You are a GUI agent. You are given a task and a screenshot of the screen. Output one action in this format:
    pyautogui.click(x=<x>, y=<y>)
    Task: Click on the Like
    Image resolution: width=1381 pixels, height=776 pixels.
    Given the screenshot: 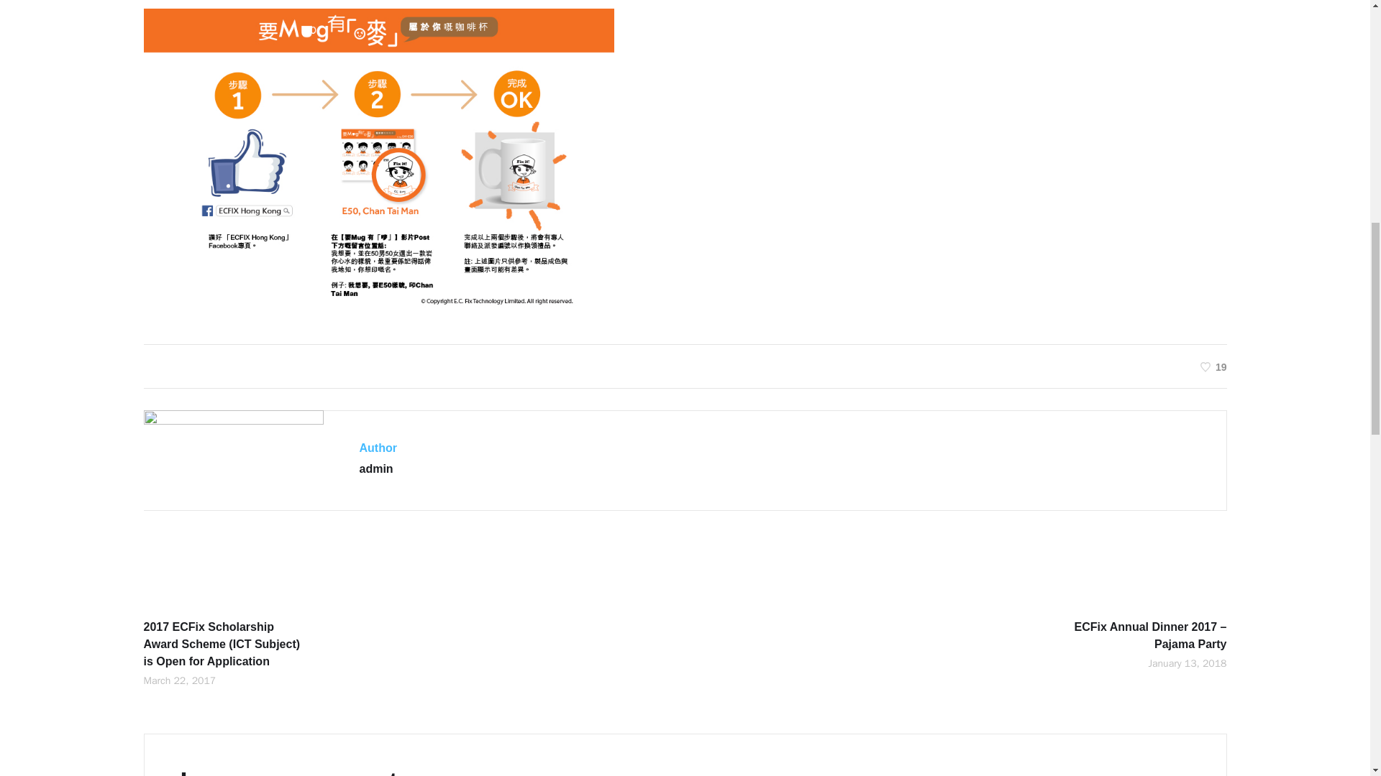 What is the action you would take?
    pyautogui.click(x=1213, y=366)
    